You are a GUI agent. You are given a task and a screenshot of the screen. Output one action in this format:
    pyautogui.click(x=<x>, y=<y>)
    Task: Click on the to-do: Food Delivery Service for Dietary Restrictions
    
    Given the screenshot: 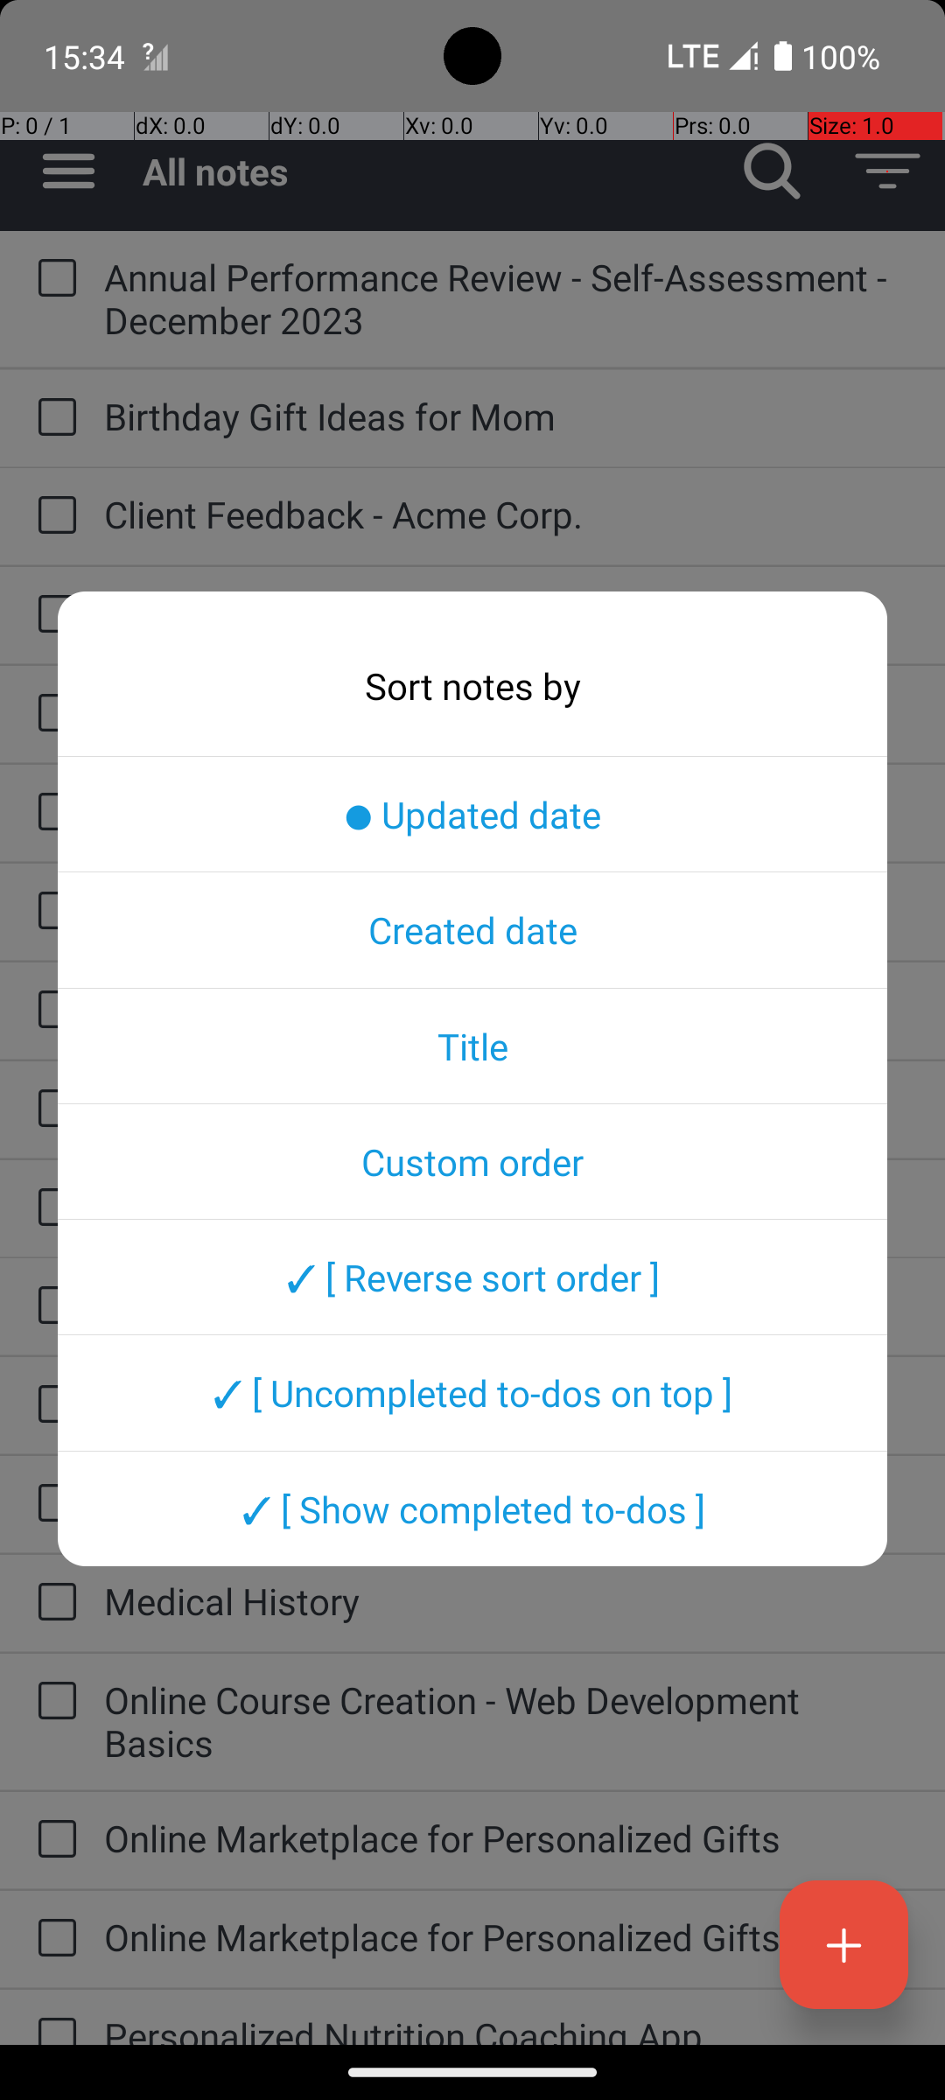 What is the action you would take?
    pyautogui.click(x=52, y=1109)
    